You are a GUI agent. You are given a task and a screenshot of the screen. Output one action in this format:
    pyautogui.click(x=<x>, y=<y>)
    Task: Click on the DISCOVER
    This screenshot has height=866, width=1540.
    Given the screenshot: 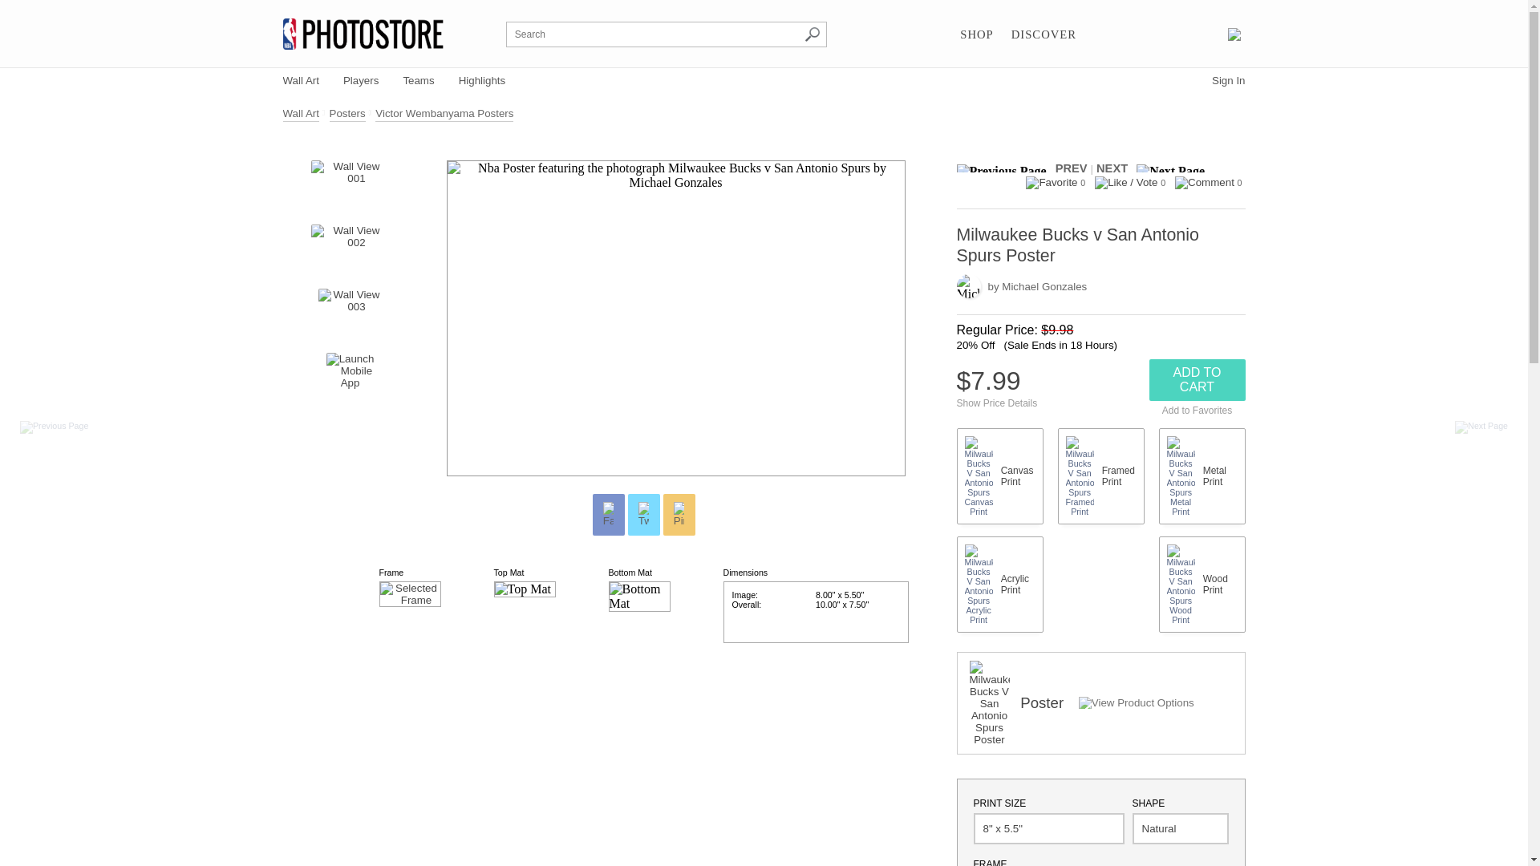 What is the action you would take?
    pyautogui.click(x=1044, y=35)
    